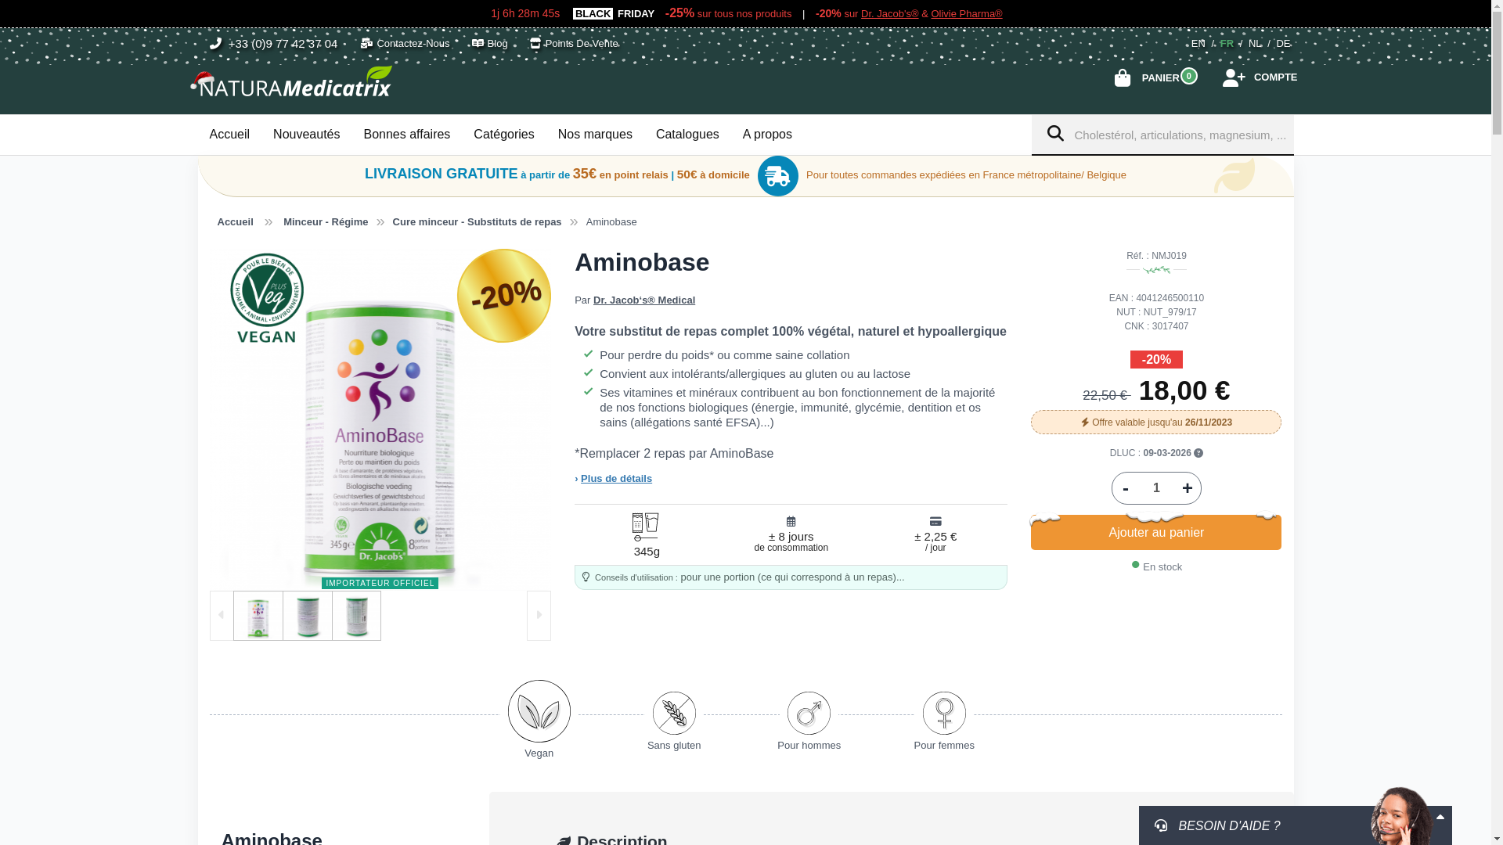 Image resolution: width=1503 pixels, height=845 pixels. What do you see at coordinates (1256, 44) in the screenshot?
I see `NL` at bounding box center [1256, 44].